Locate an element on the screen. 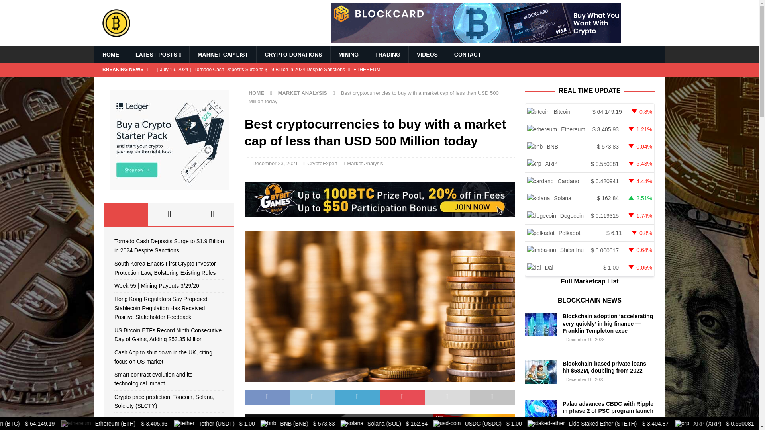 The image size is (765, 430). LATEST POSTS is located at coordinates (158, 54).